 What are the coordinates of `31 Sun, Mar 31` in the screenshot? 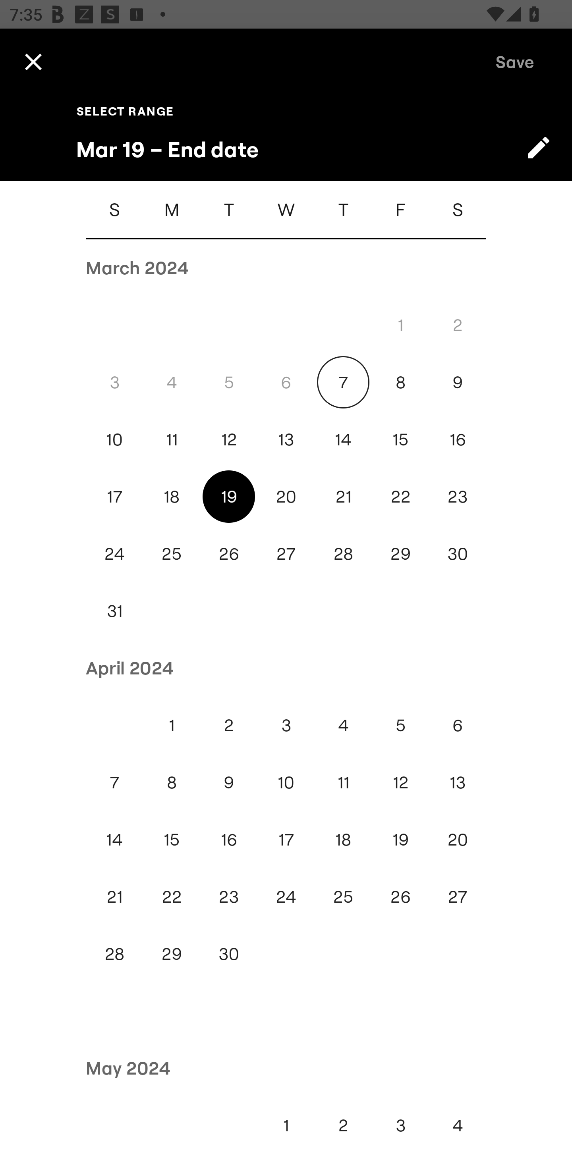 It's located at (114, 611).